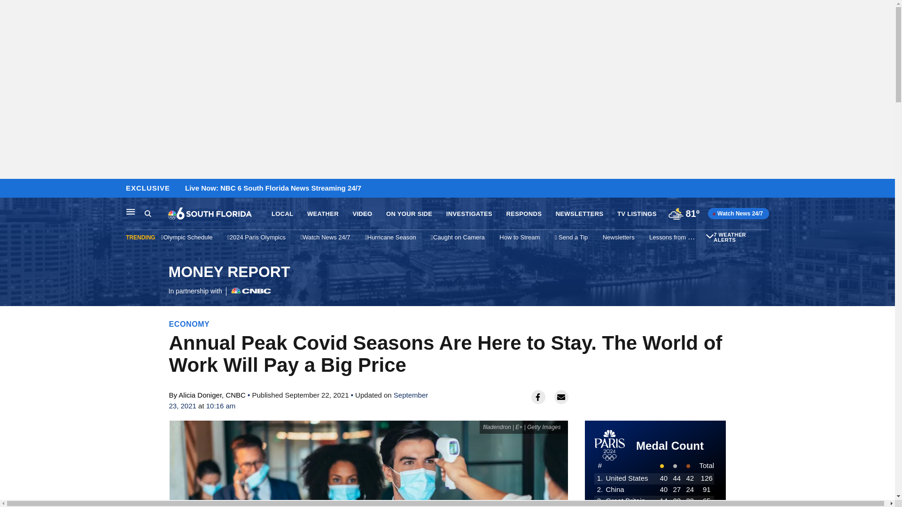  Describe the element at coordinates (148, 213) in the screenshot. I see `VIDEO` at that location.